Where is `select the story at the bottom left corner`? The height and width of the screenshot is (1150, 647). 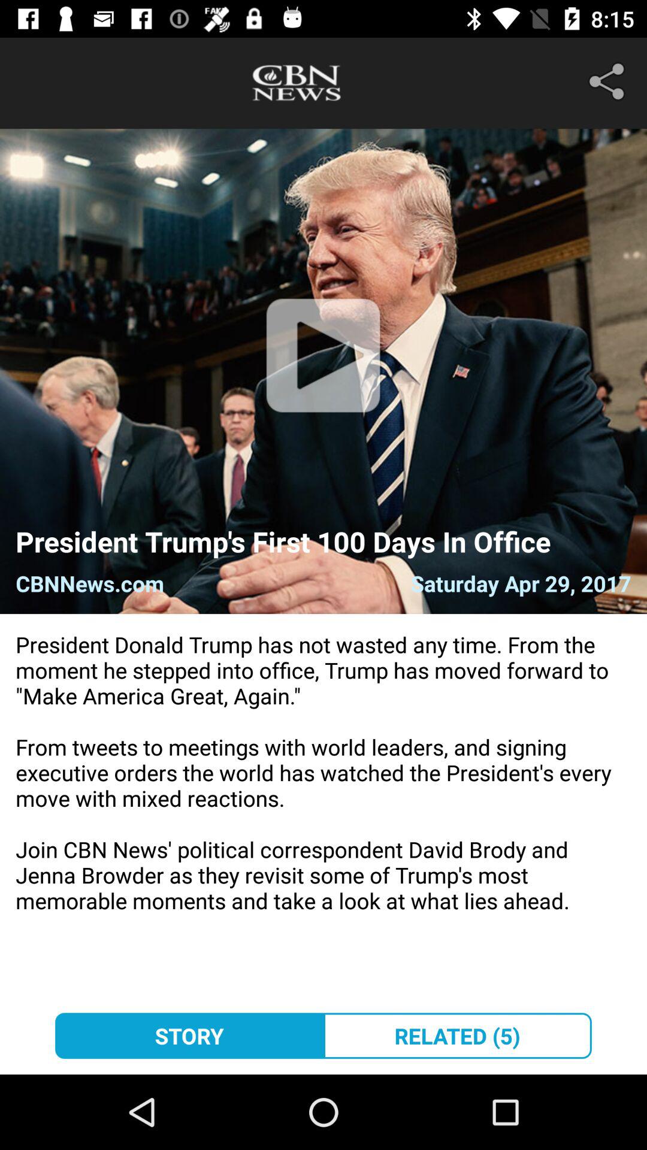 select the story at the bottom left corner is located at coordinates (189, 1036).